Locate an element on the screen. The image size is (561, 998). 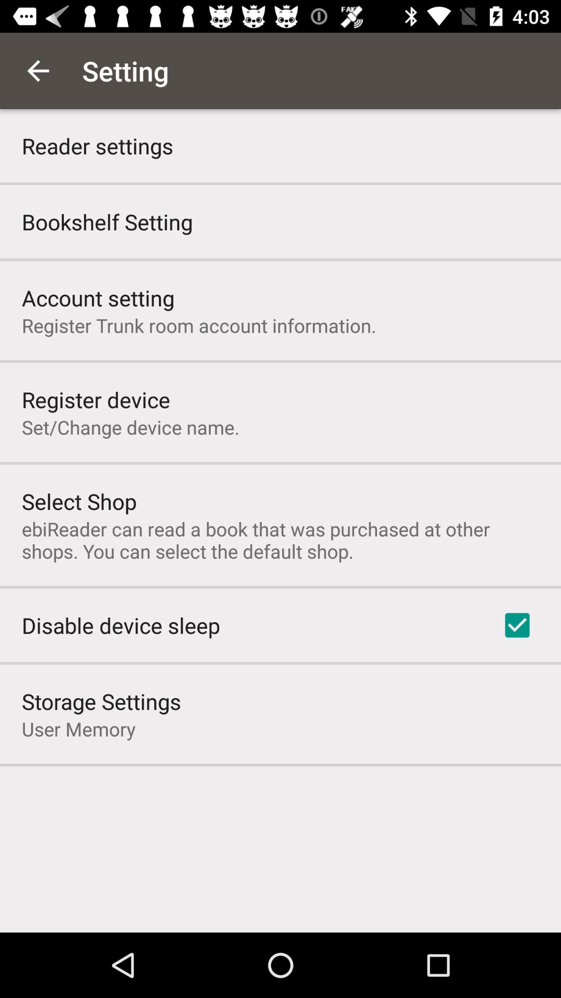
flip to ebireader can read item is located at coordinates (280, 540).